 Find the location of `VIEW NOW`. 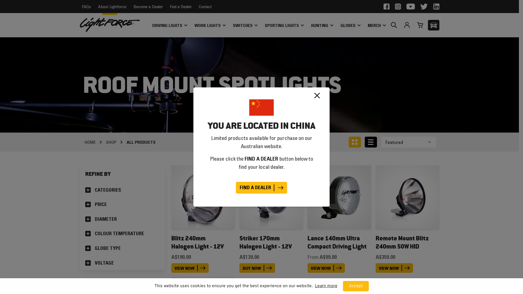

VIEW NOW is located at coordinates (326, 268).